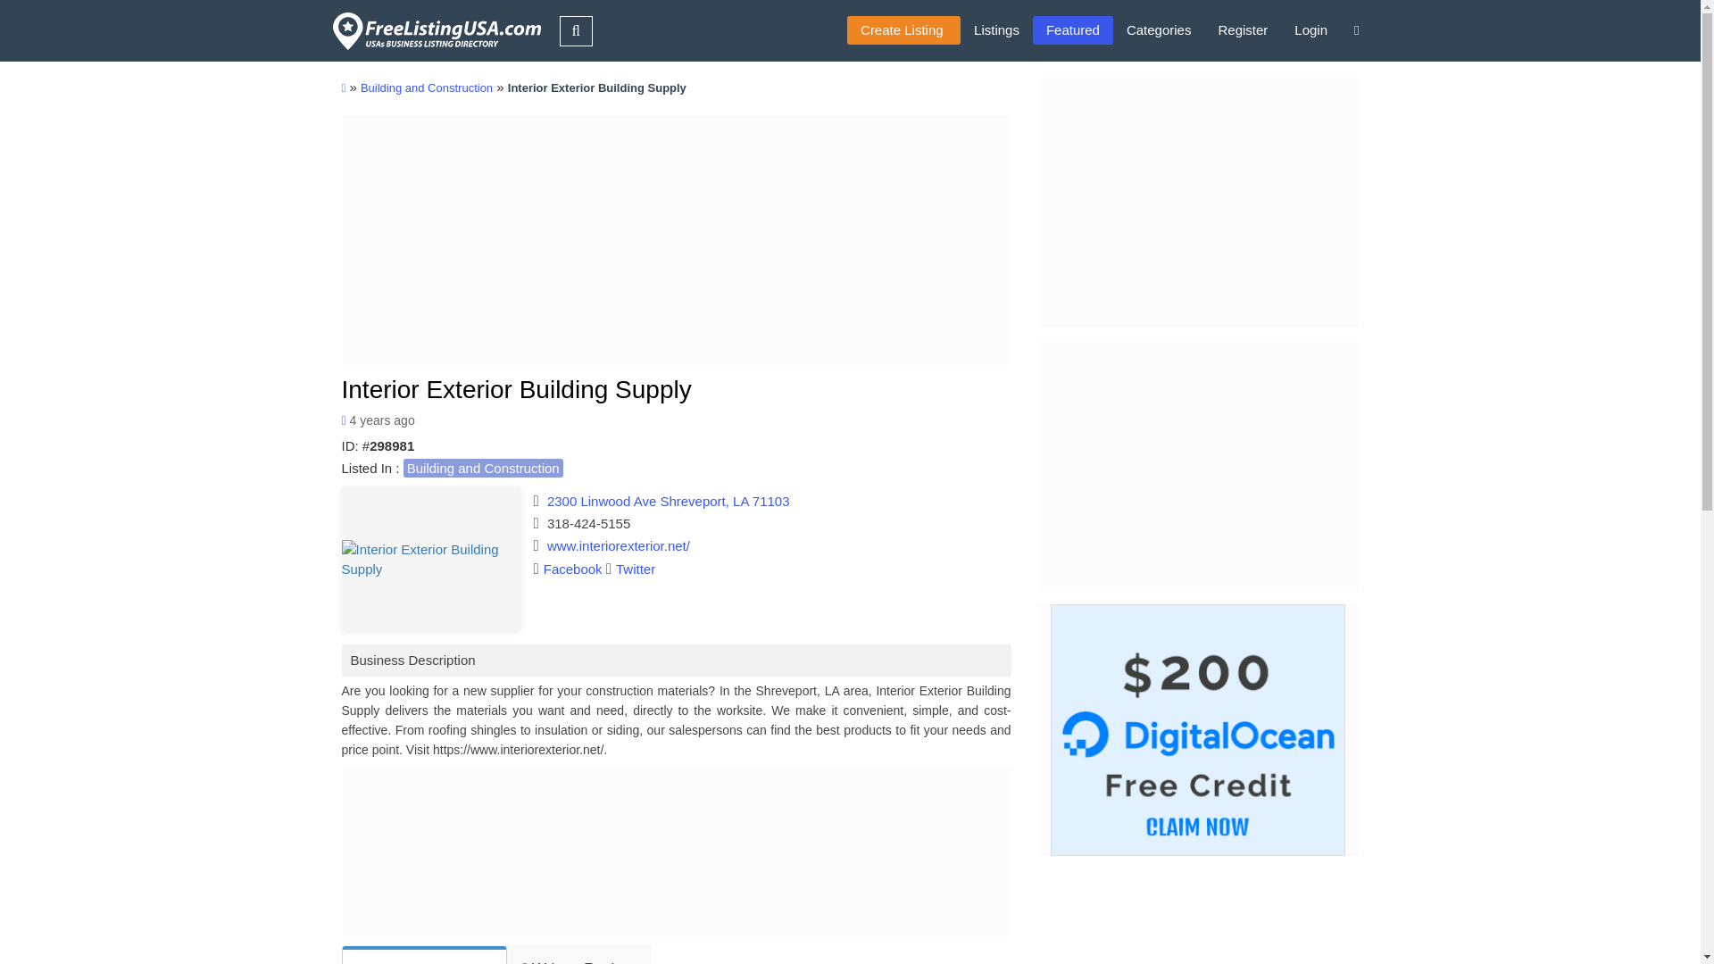  What do you see at coordinates (427, 87) in the screenshot?
I see `Building and Construction` at bounding box center [427, 87].